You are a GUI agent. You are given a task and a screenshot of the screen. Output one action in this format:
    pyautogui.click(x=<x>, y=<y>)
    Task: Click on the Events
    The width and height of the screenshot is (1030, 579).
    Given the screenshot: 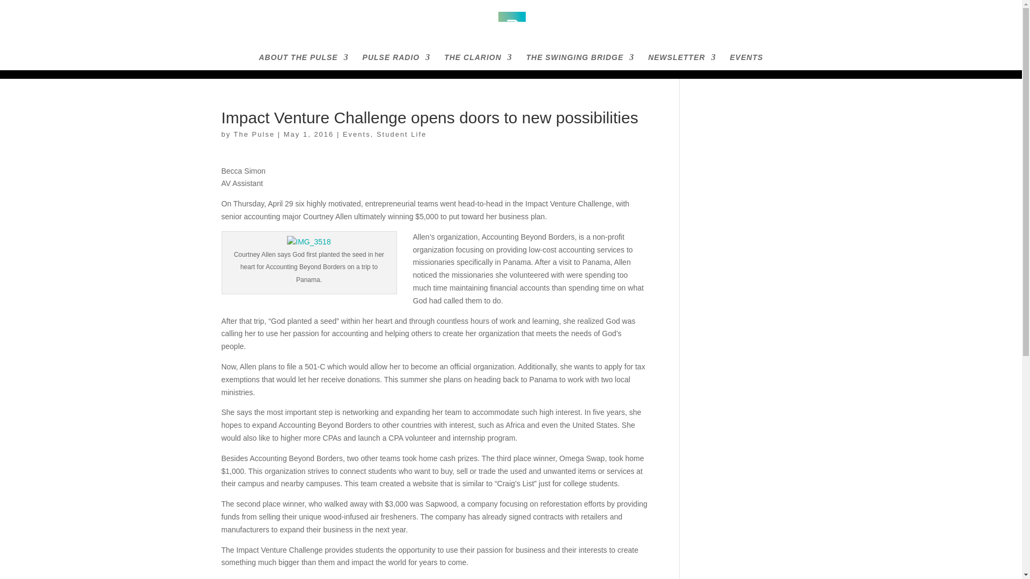 What is the action you would take?
    pyautogui.click(x=357, y=134)
    